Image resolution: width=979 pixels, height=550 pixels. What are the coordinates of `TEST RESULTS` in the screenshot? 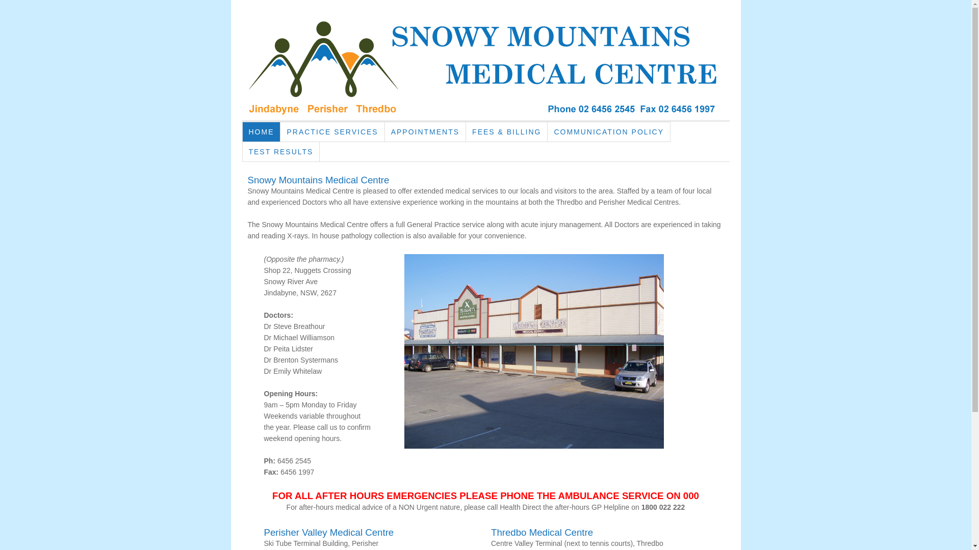 It's located at (281, 152).